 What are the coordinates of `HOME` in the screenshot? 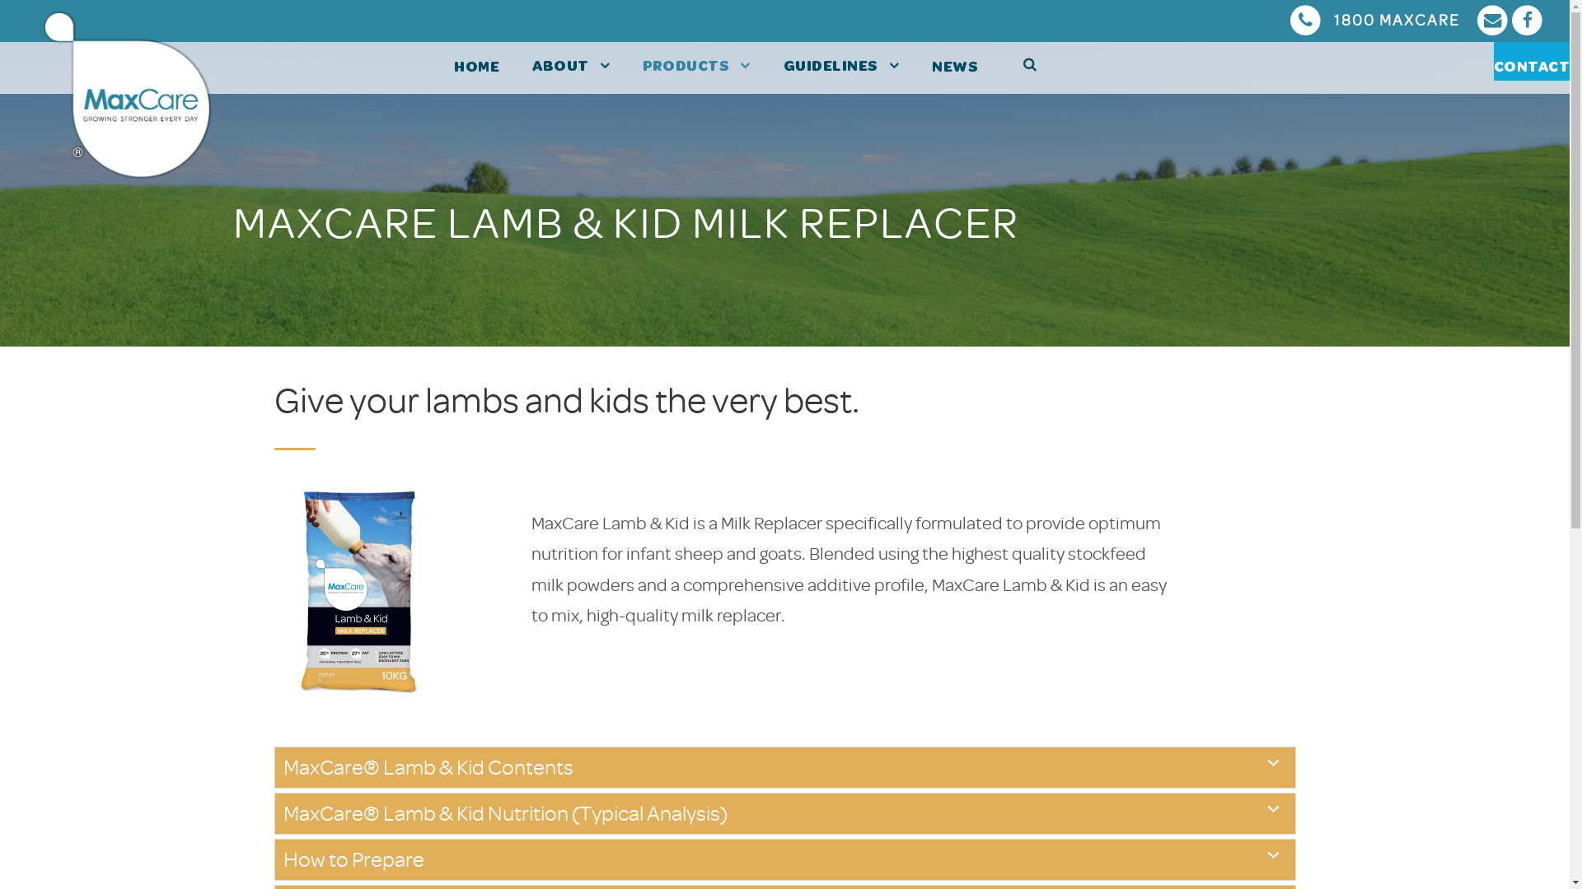 It's located at (476, 69).